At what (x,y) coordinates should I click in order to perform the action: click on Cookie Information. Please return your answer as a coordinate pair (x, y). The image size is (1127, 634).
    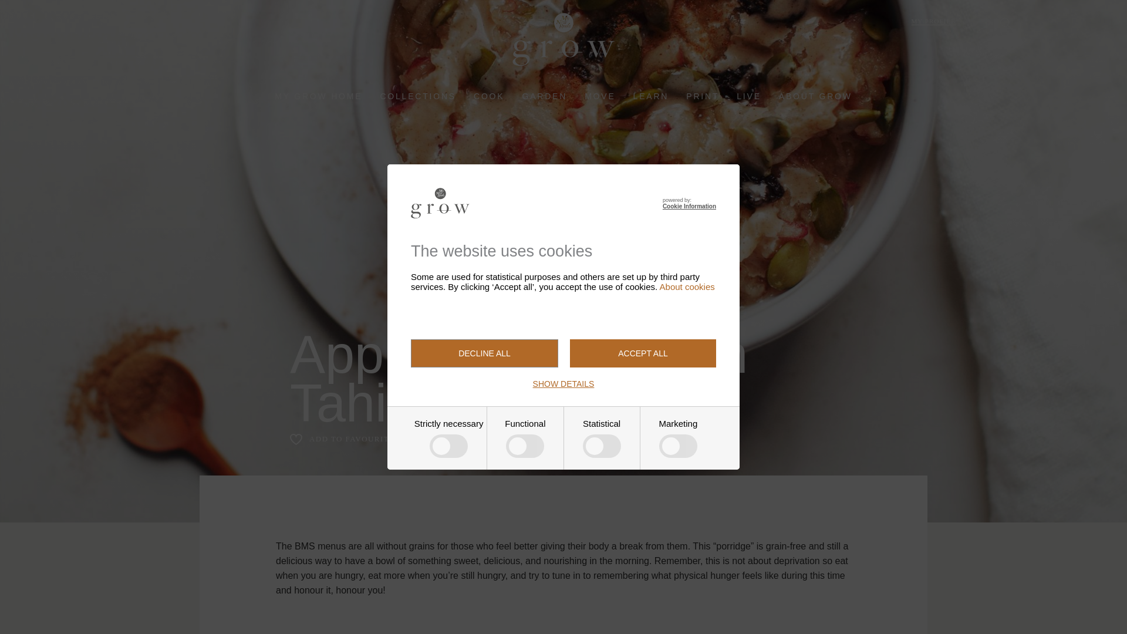
    Looking at the image, I should click on (689, 206).